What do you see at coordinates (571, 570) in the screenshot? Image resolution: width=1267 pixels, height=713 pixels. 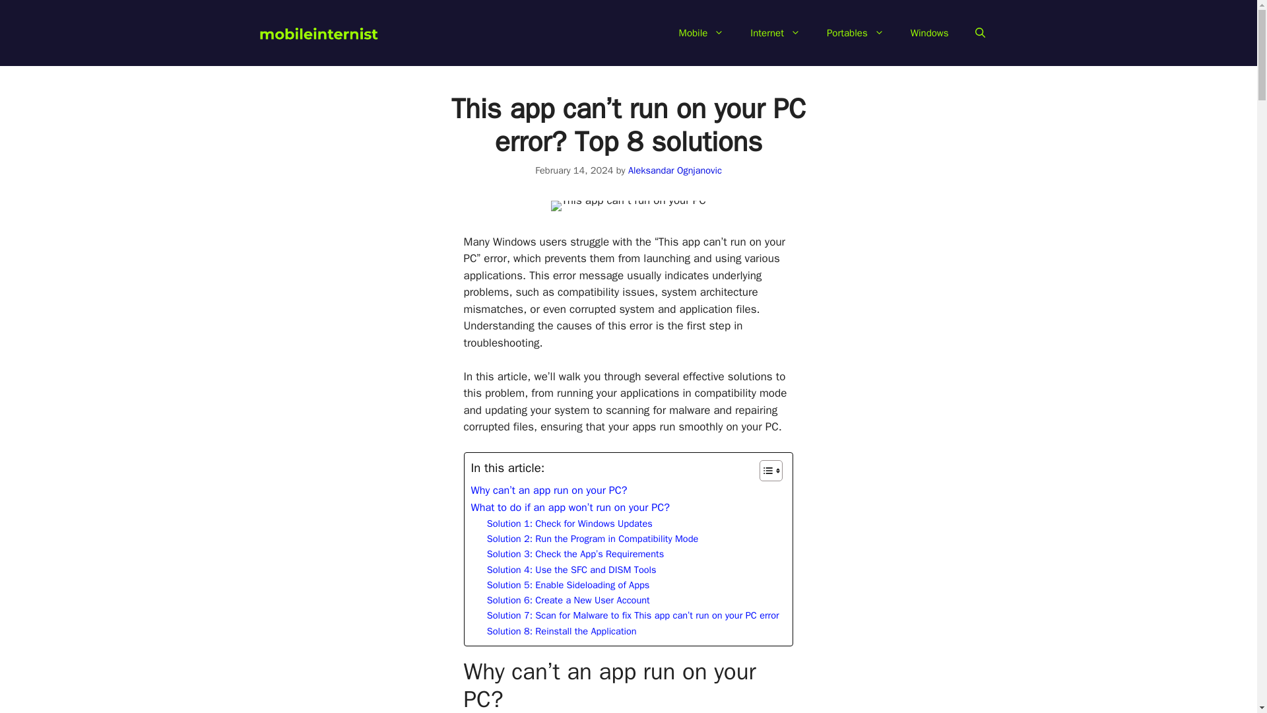 I see `Solution 4: Use the SFC and DISM Tools` at bounding box center [571, 570].